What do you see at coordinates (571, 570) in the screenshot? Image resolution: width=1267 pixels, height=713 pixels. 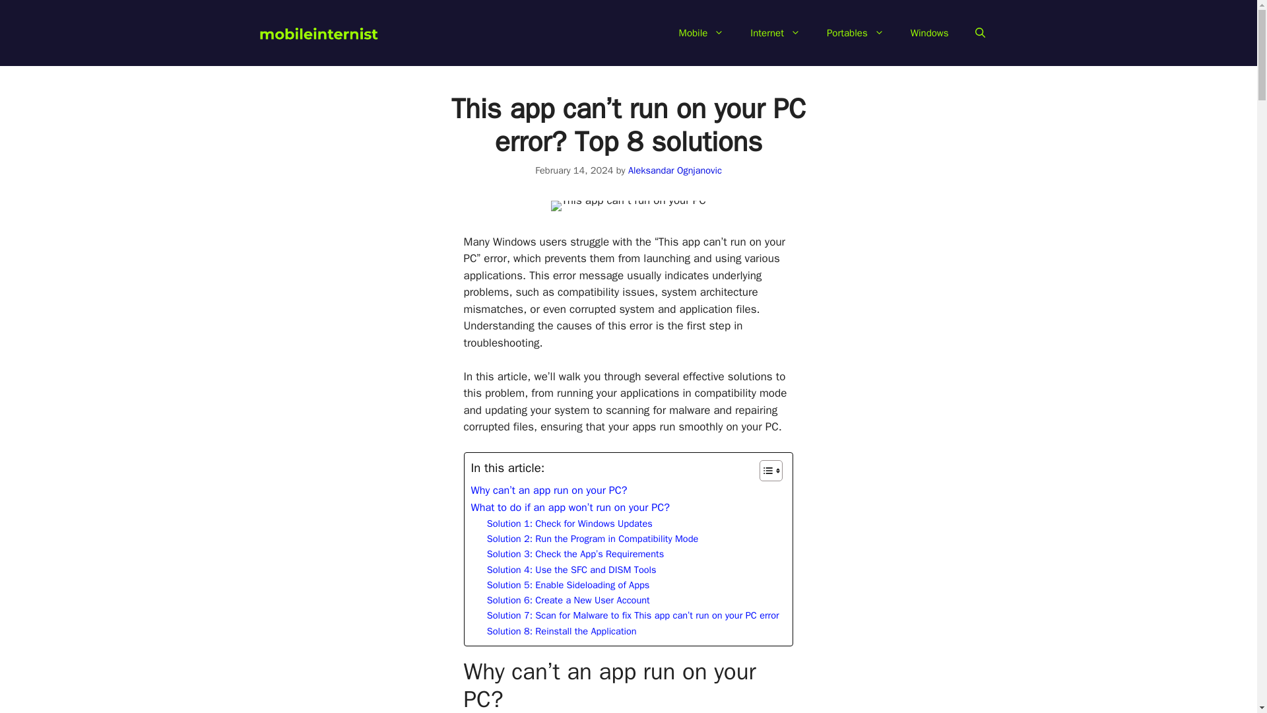 I see `Solution 4: Use the SFC and DISM Tools` at bounding box center [571, 570].